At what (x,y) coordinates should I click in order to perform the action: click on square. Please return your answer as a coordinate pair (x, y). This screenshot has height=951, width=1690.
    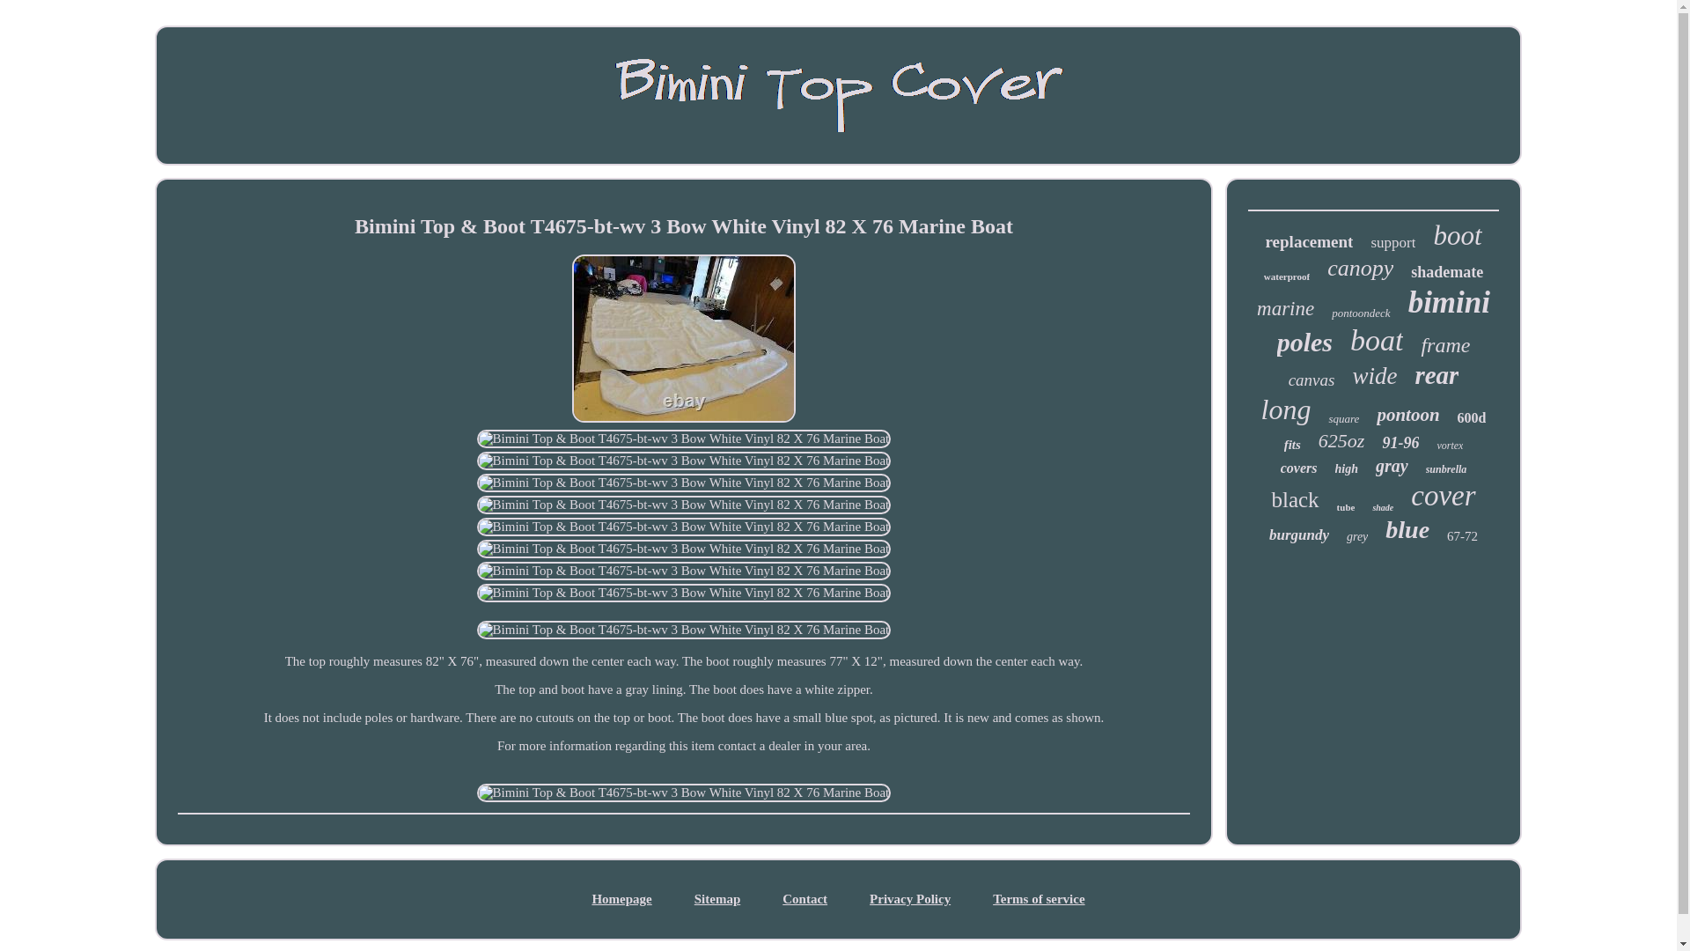
    Looking at the image, I should click on (1343, 418).